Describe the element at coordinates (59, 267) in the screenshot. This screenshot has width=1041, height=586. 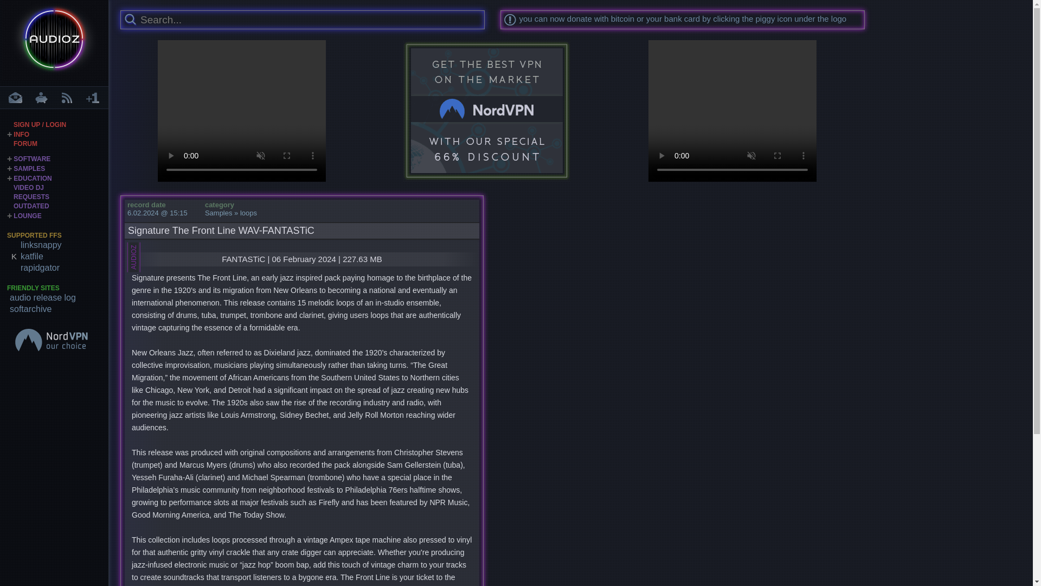
I see `Get RG Premium! Everybody should have one.` at that location.